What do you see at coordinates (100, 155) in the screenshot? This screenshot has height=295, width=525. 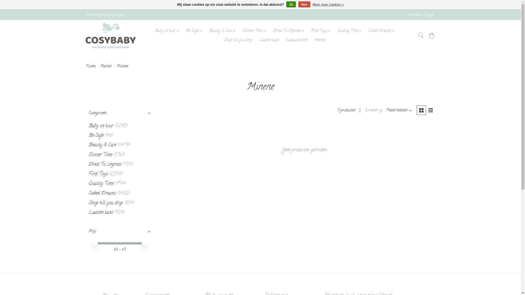 I see `Dinner Time` at bounding box center [100, 155].